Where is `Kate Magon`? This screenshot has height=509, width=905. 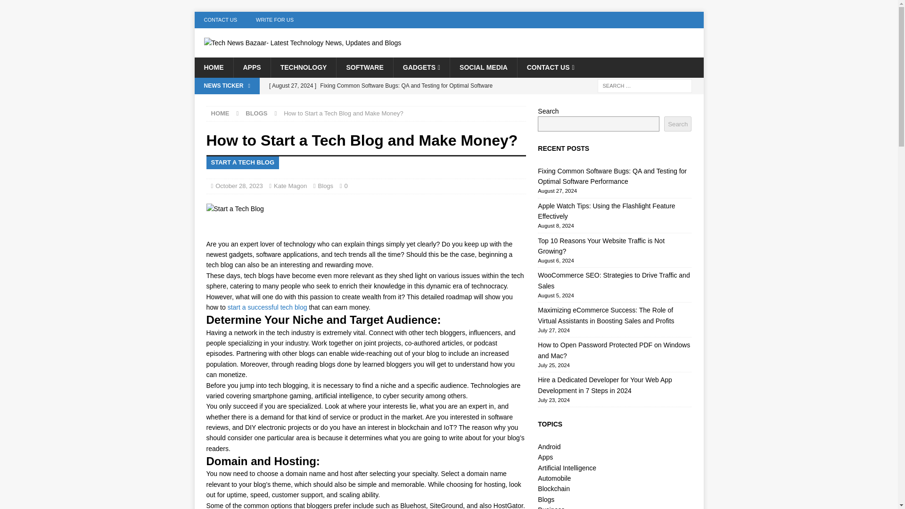 Kate Magon is located at coordinates (290, 186).